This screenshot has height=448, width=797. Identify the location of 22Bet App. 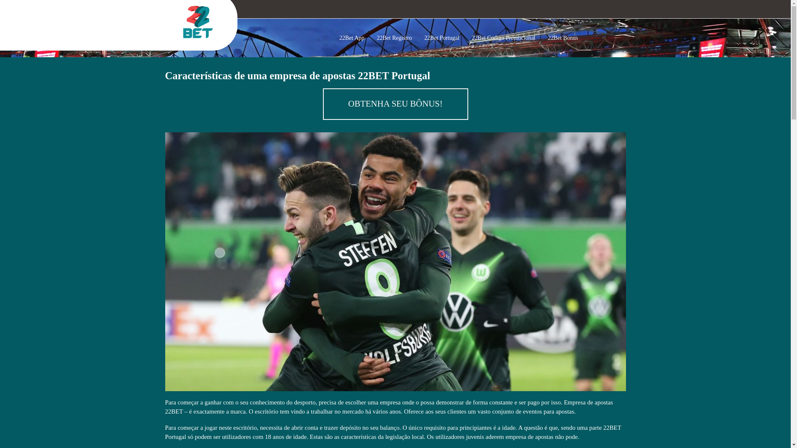
(354, 38).